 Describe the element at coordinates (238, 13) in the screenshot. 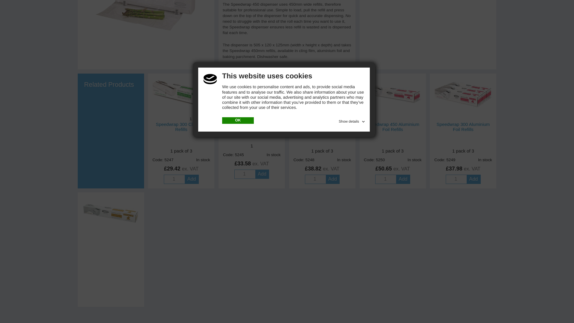

I see `OK` at that location.